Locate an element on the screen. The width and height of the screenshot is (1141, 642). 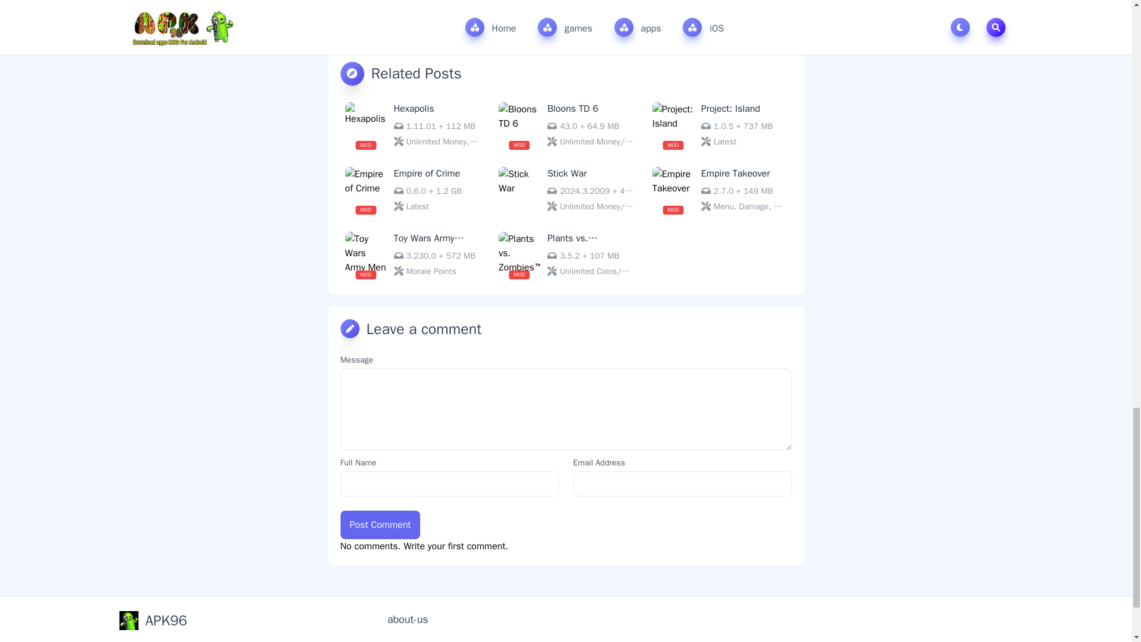
Toy Wars Army Men Strike is located at coordinates (412, 254).